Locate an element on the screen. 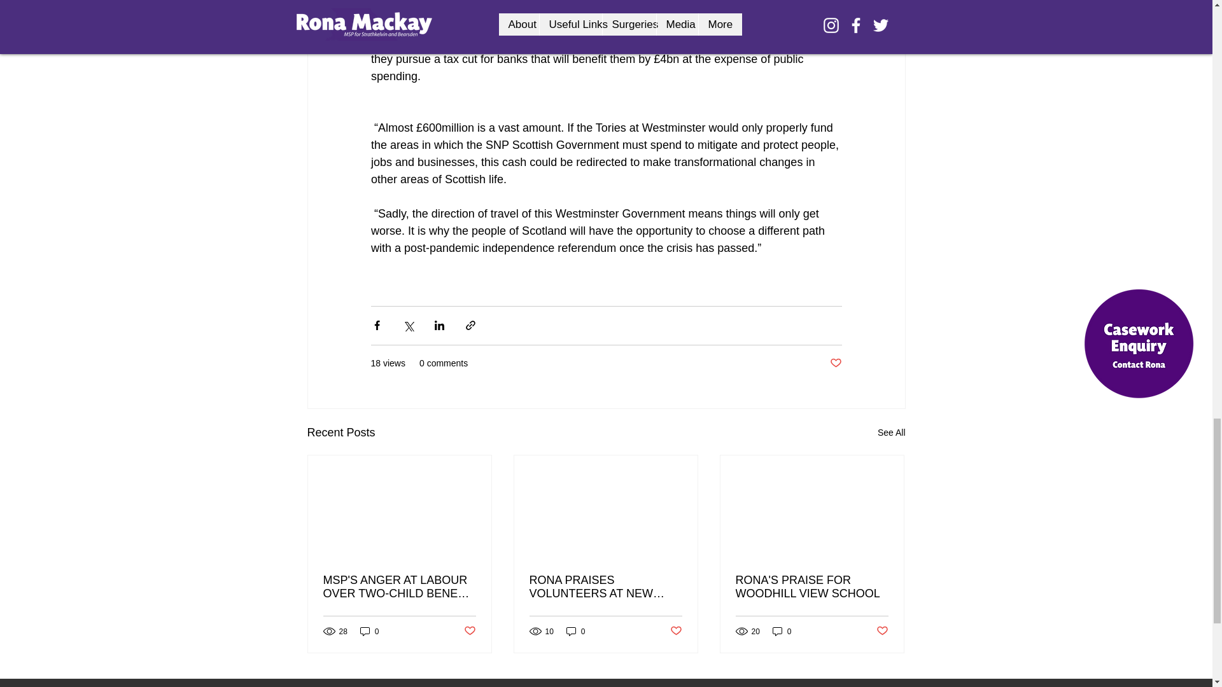  MSP'S ANGER AT LABOUR OVER TWO-CHILD BENEFIT CAP VOTE is located at coordinates (400, 586).